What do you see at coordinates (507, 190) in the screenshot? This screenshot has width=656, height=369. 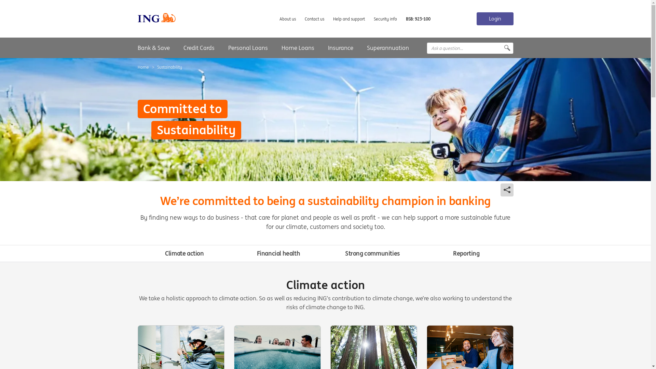 I see `Share this` at bounding box center [507, 190].